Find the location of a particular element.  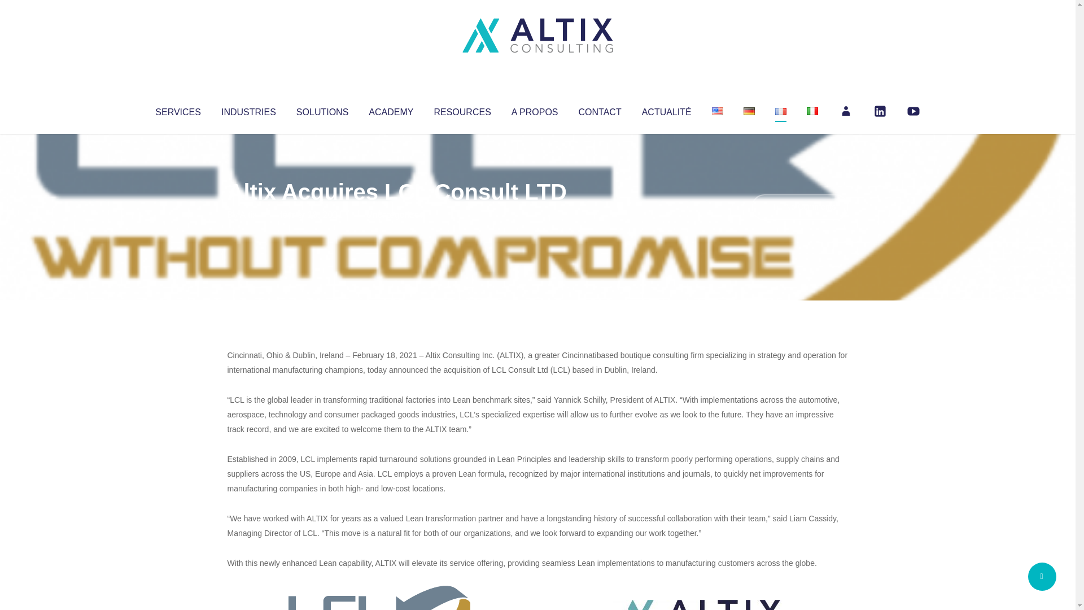

INDUSTRIES is located at coordinates (248, 110).